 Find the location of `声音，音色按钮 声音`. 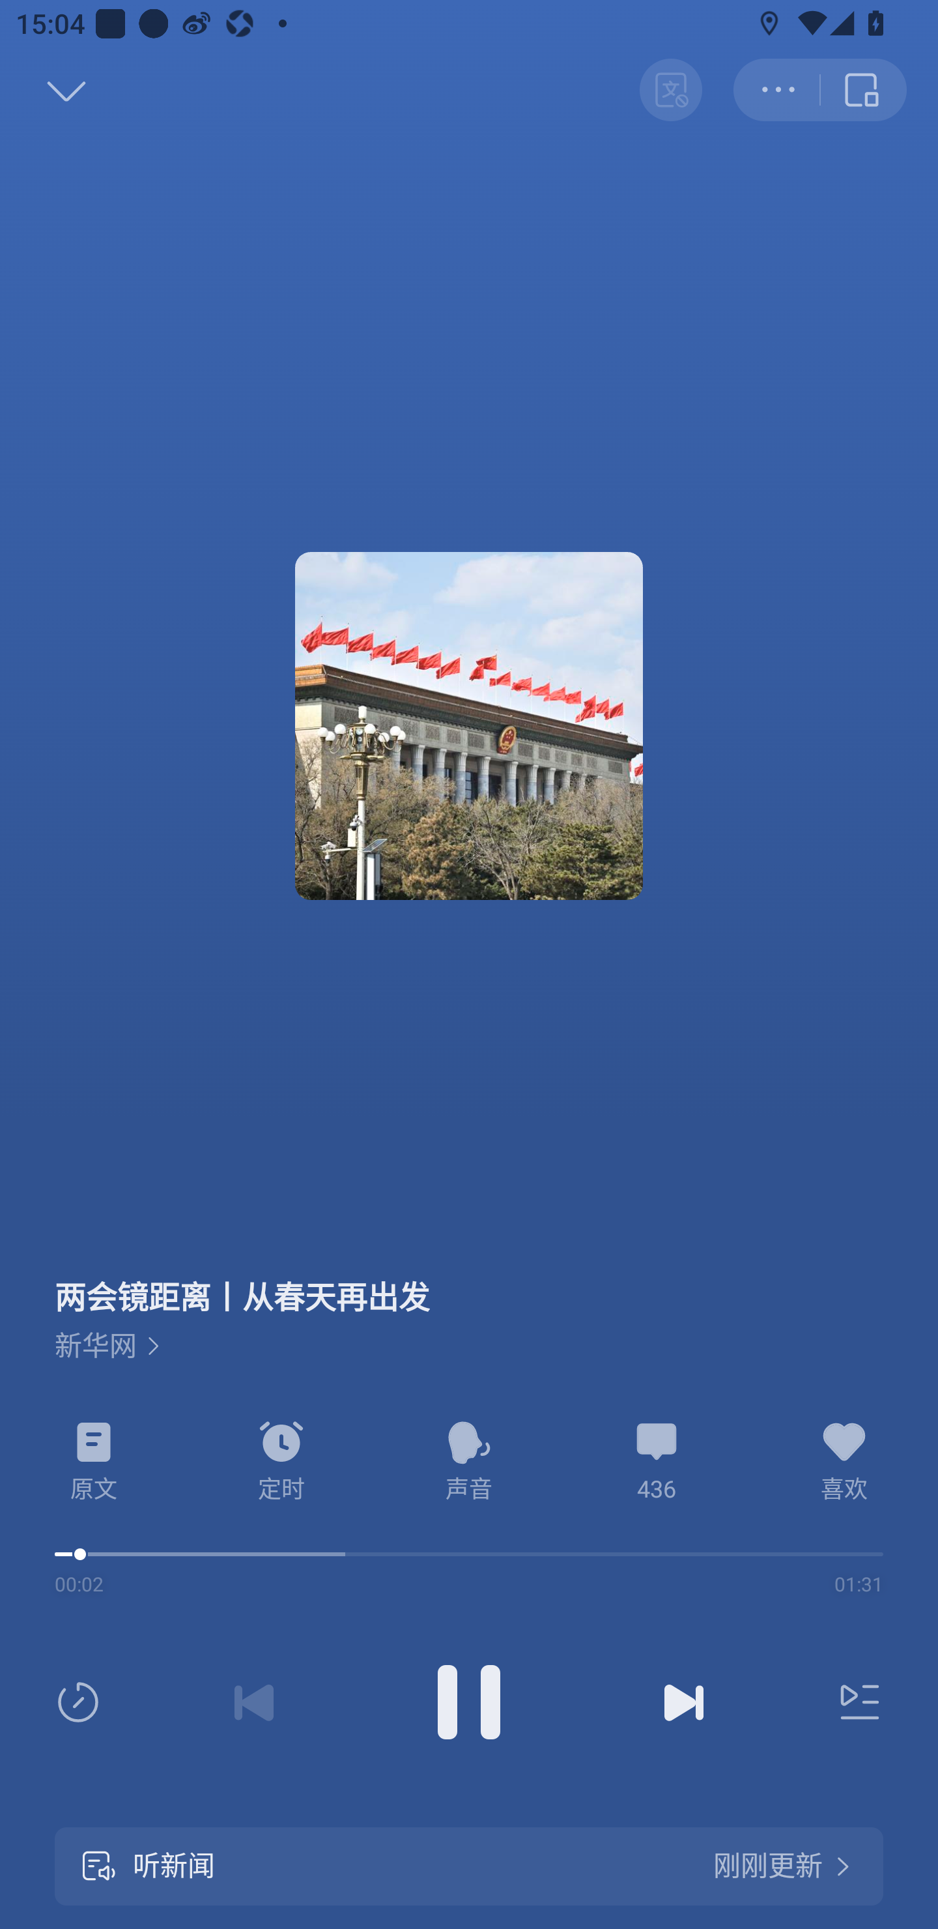

声音，音色按钮 声音 is located at coordinates (469, 1462).